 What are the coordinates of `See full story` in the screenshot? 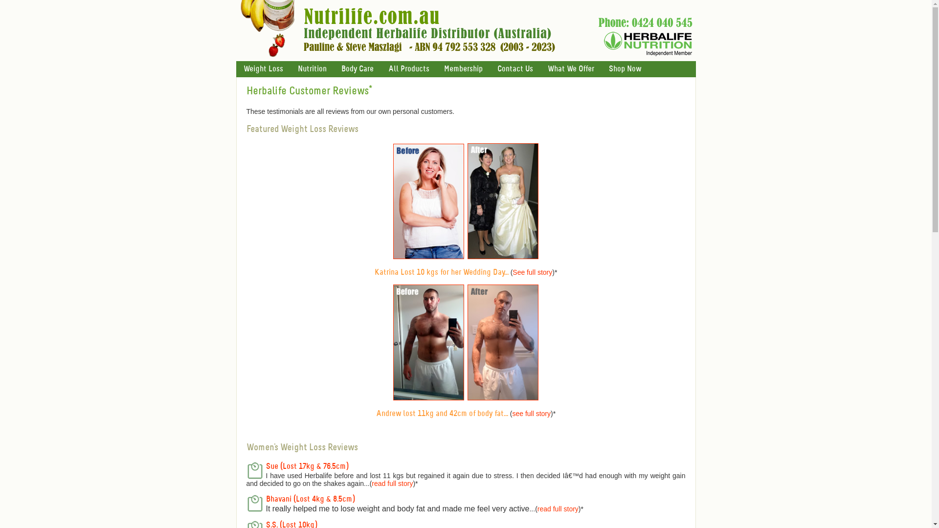 It's located at (532, 272).